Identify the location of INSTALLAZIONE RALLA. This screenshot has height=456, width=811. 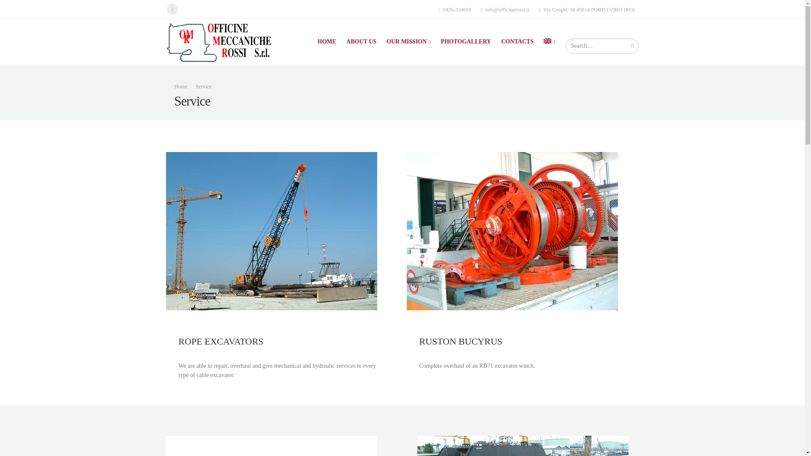
(523, 446).